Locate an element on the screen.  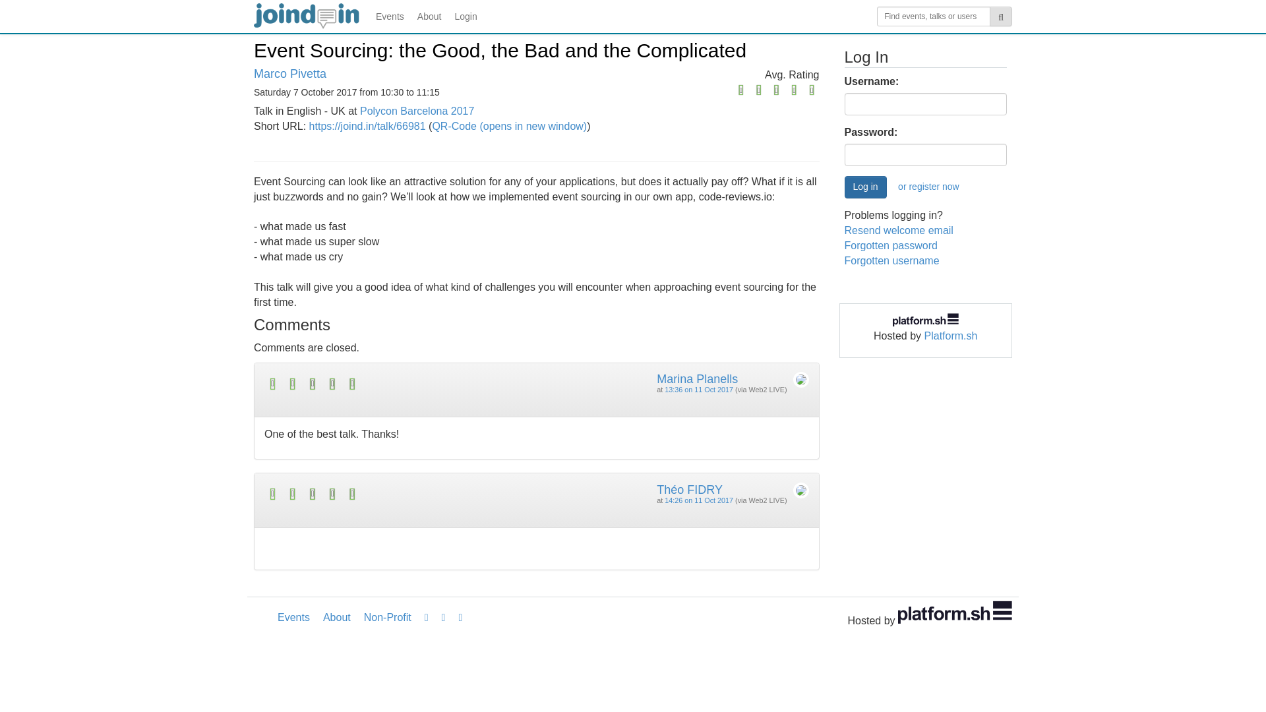
Forgotten username is located at coordinates (891, 260).